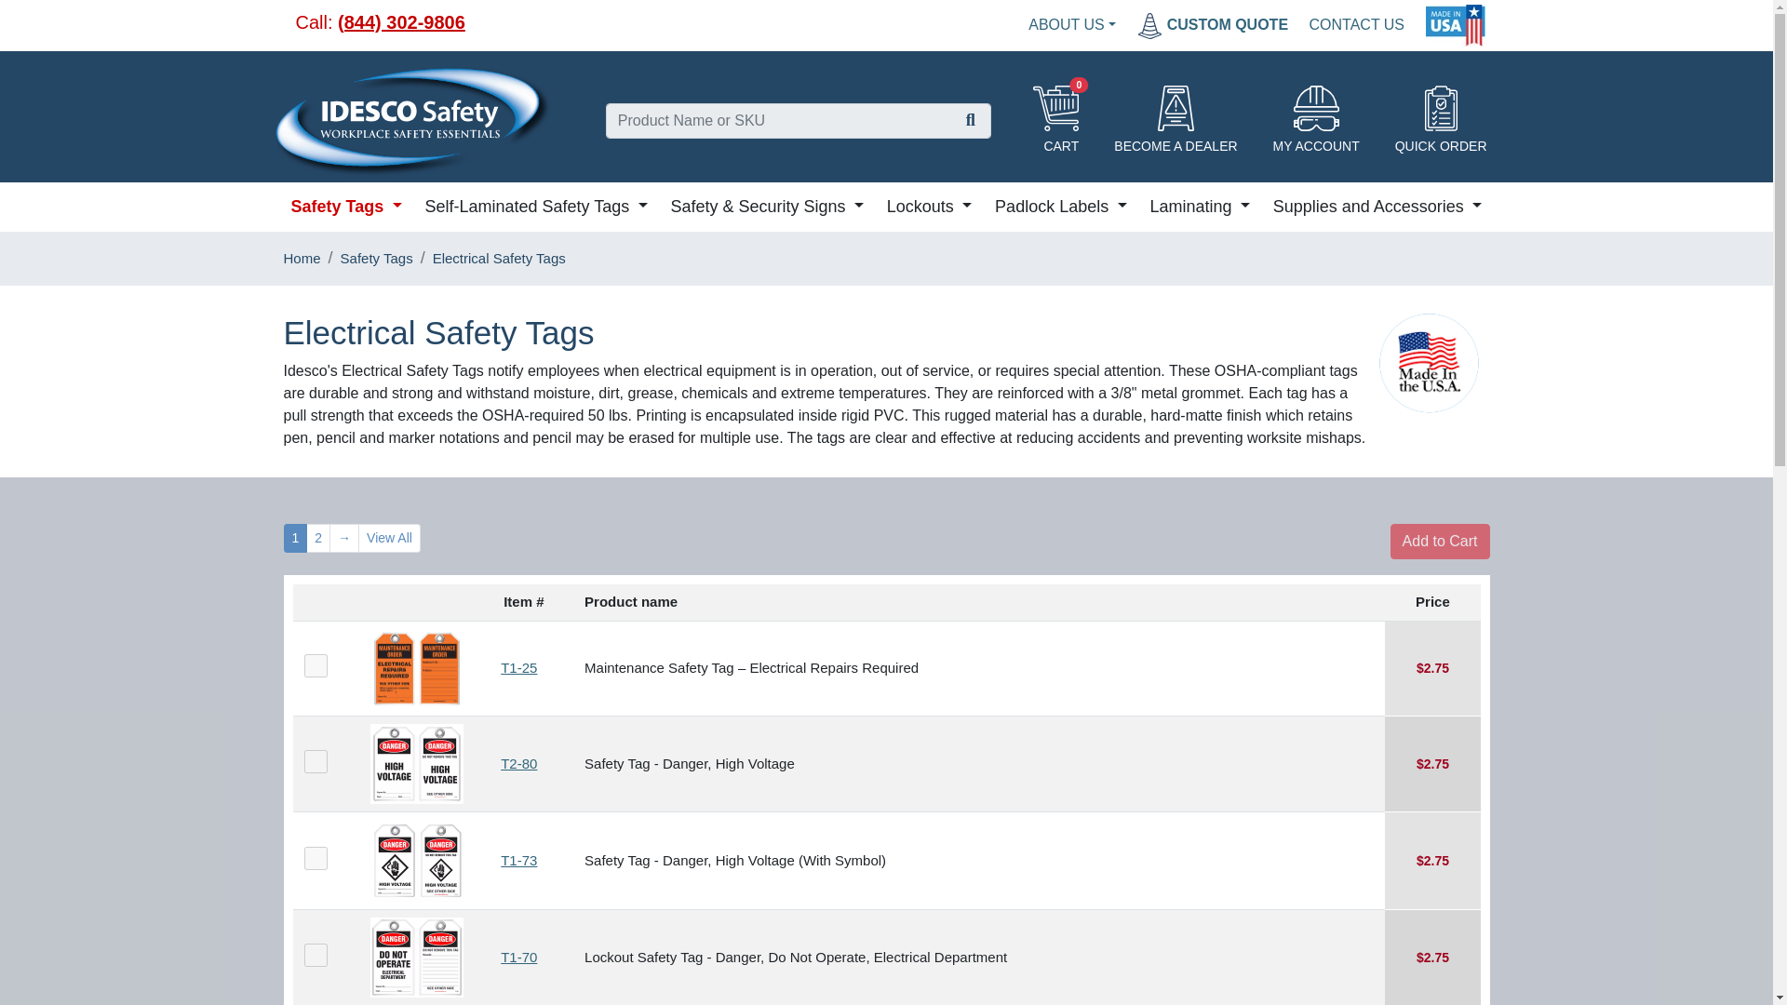 The height and width of the screenshot is (1005, 1787). I want to click on ABOUT US, so click(1072, 24).